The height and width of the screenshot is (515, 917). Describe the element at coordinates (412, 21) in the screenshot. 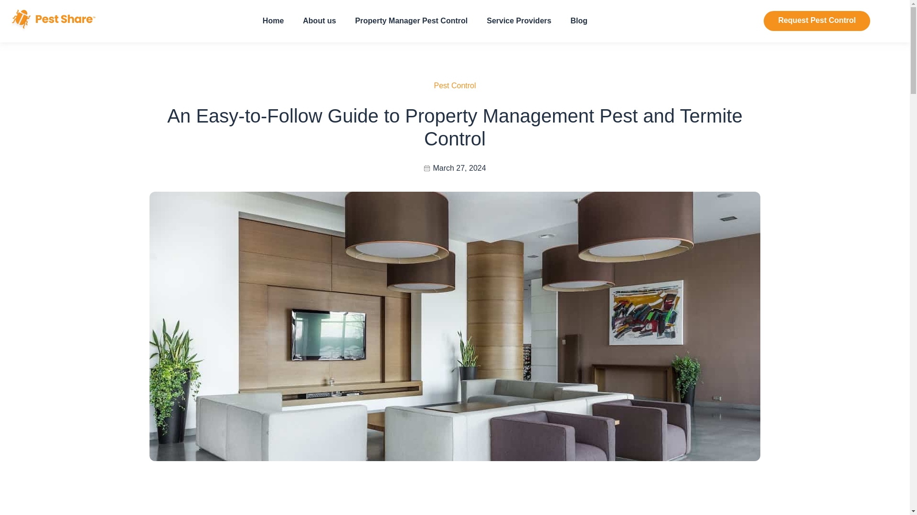

I see `Property Manager Pest Control` at that location.